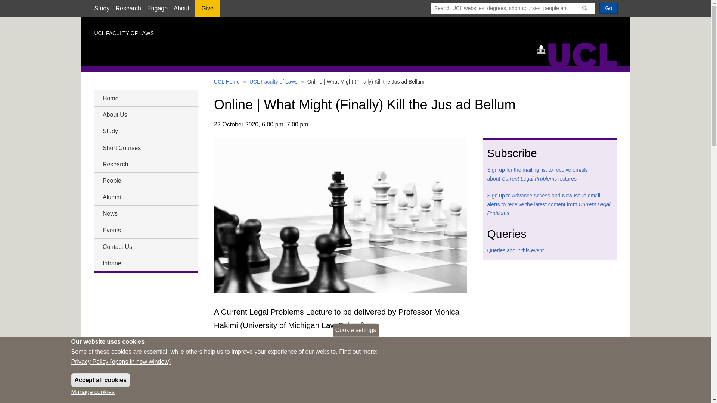 Image resolution: width=717 pixels, height=403 pixels. I want to click on Research, so click(128, 8).